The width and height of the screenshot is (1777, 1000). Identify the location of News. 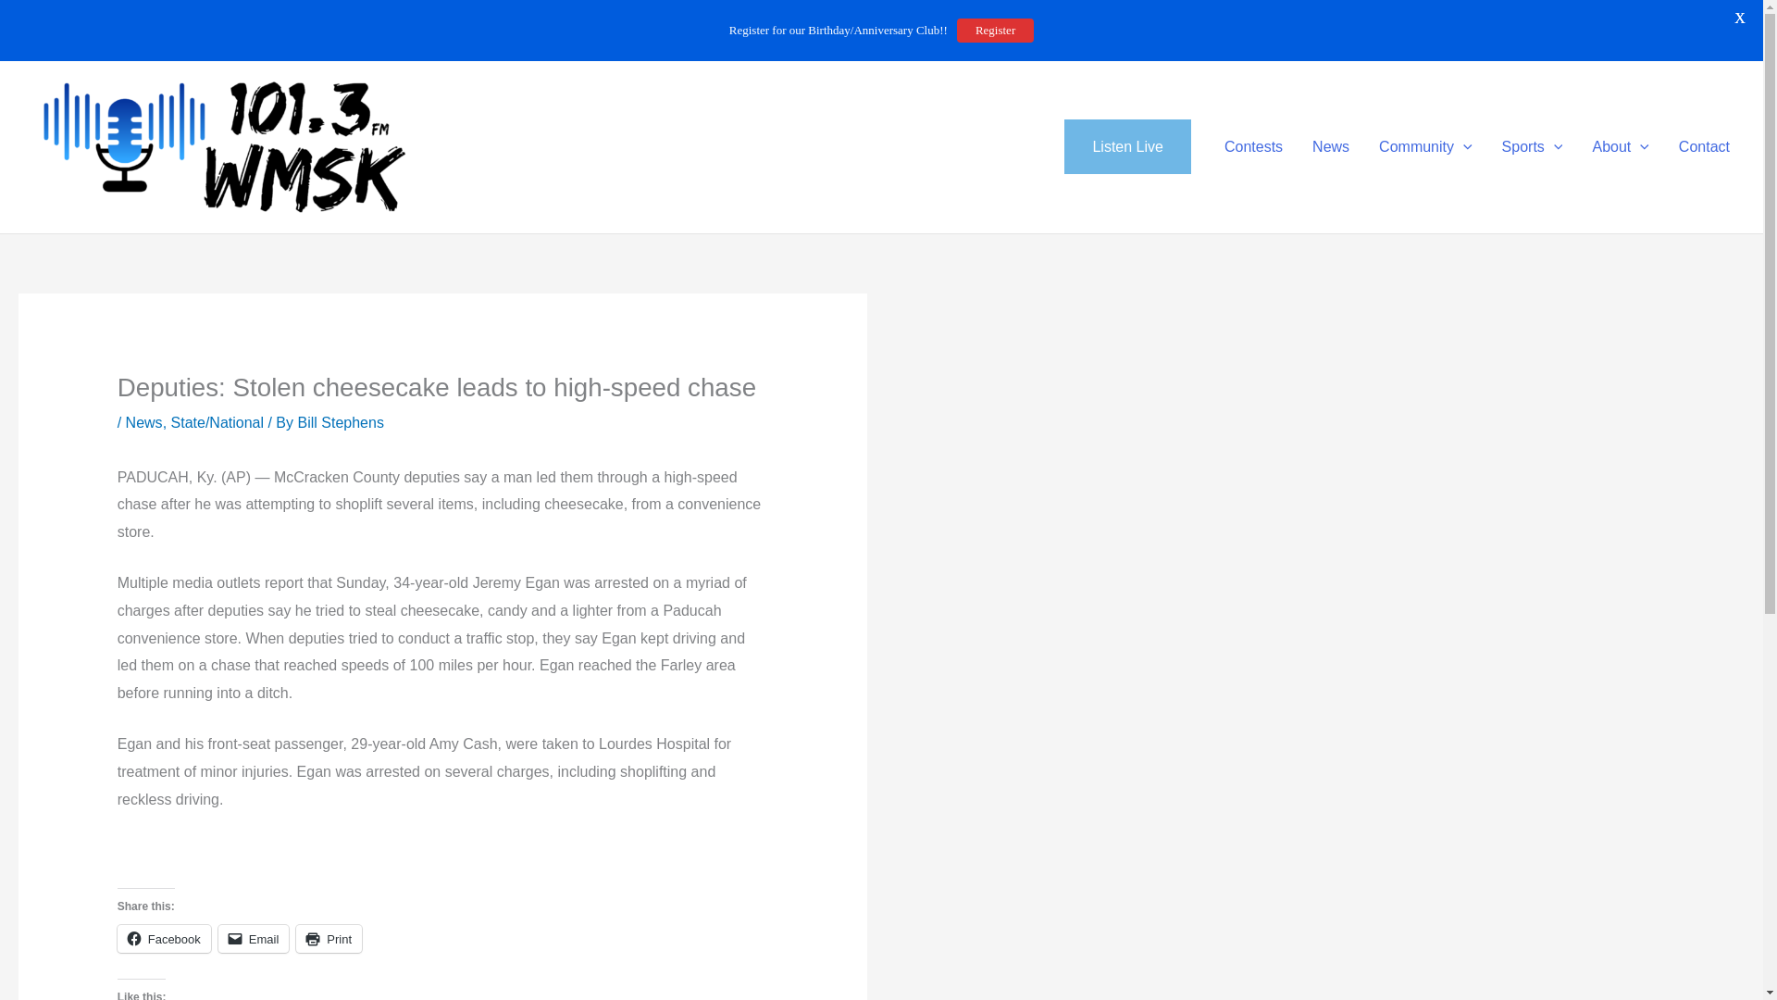
(1331, 146).